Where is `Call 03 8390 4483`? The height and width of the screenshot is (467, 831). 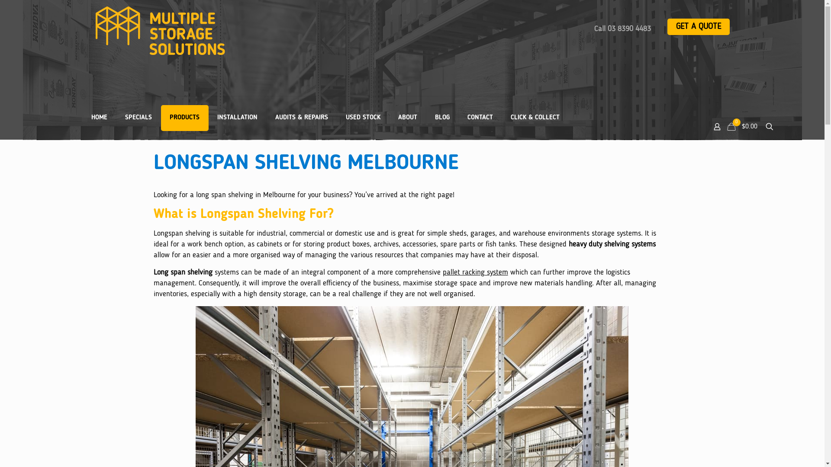 Call 03 8390 4483 is located at coordinates (622, 29).